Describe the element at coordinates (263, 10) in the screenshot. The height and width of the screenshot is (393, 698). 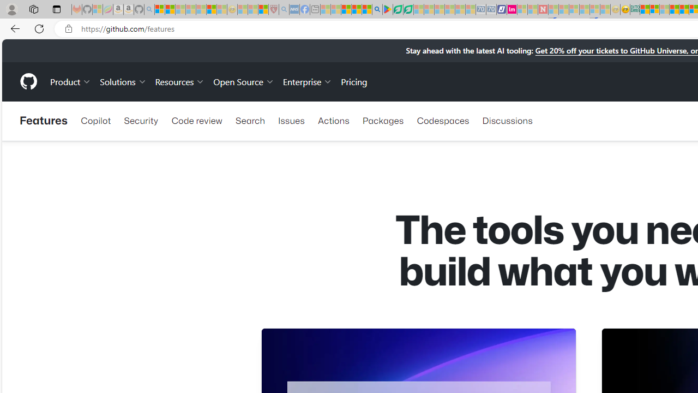
I see `Local - MSN` at that location.